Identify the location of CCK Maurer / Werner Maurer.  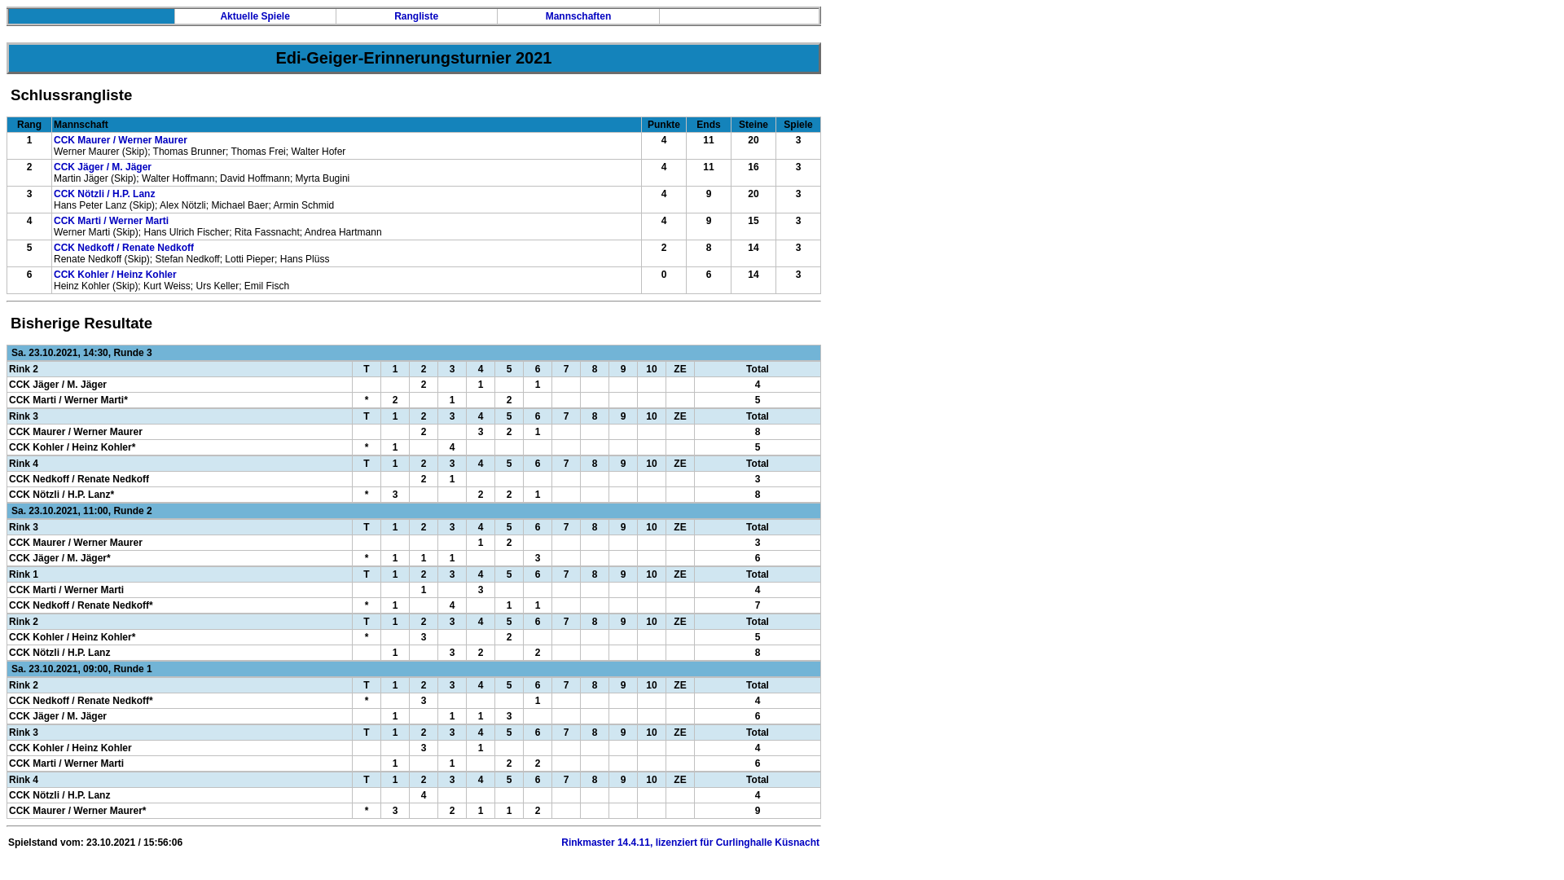
(121, 140).